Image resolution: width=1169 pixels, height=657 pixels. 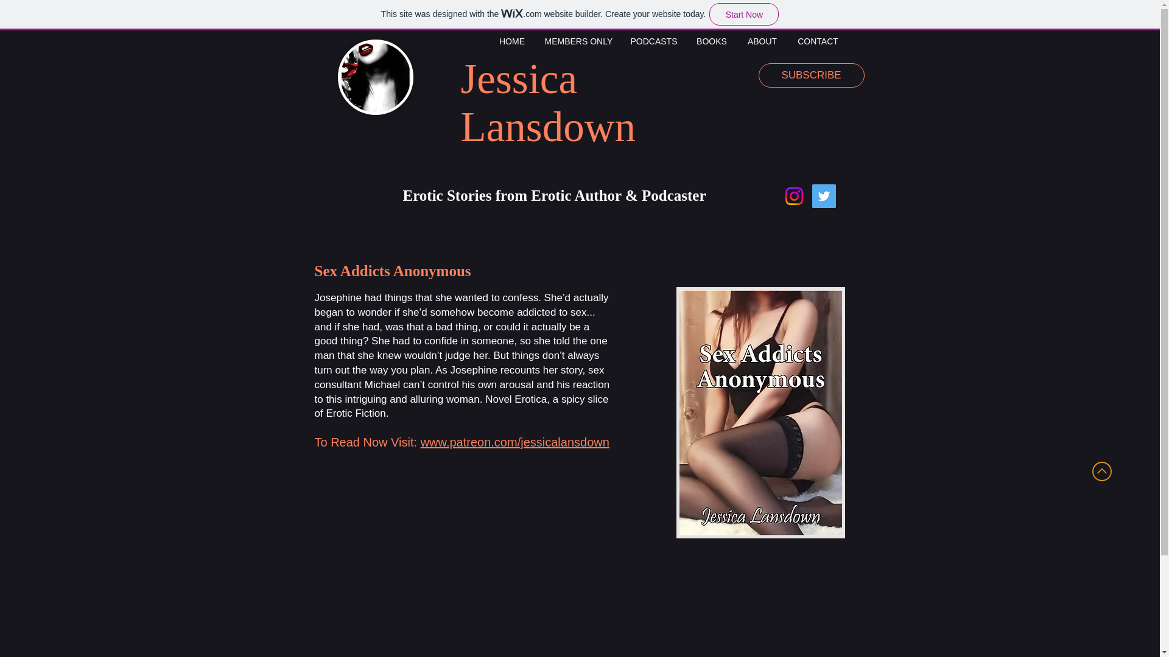 I want to click on SUBSCRIBE, so click(x=812, y=75).